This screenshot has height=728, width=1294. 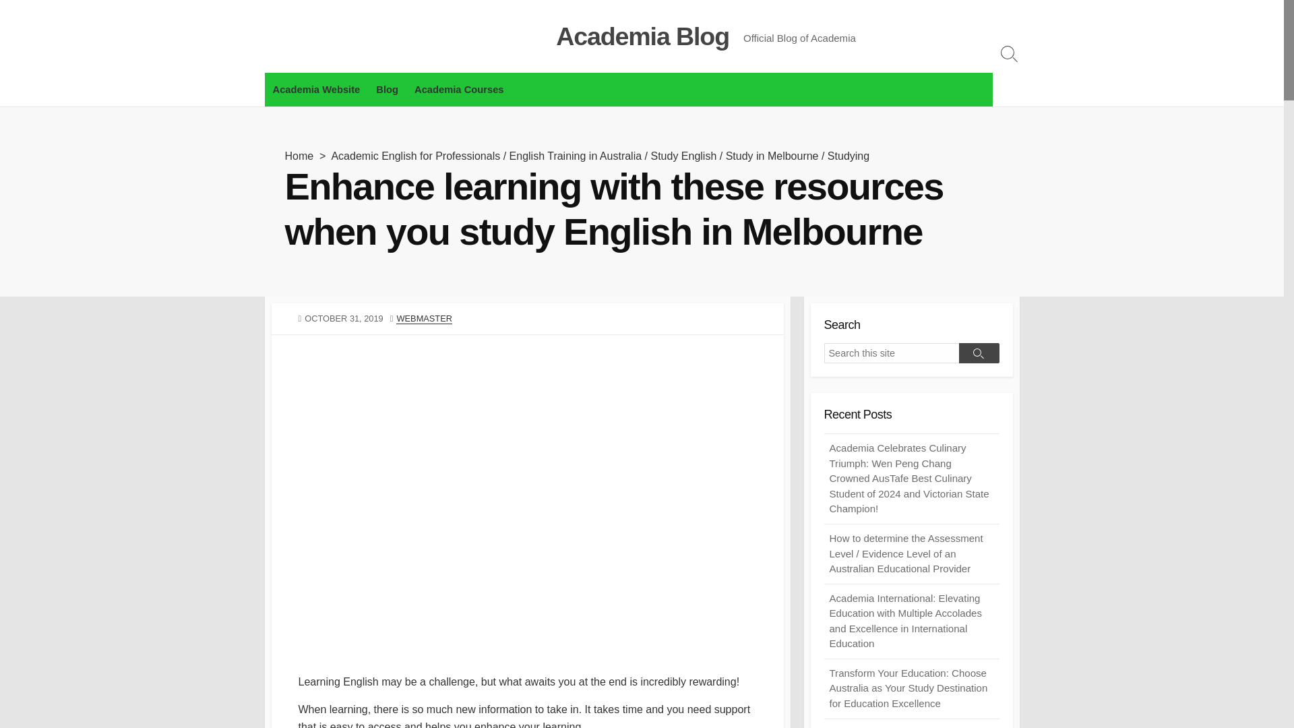 What do you see at coordinates (423, 318) in the screenshot?
I see `WEBMASTER` at bounding box center [423, 318].